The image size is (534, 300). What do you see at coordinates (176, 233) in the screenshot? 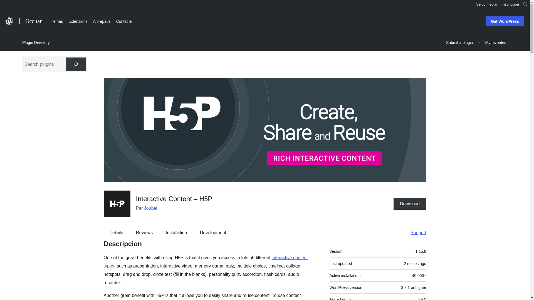
I see `Installation` at bounding box center [176, 233].